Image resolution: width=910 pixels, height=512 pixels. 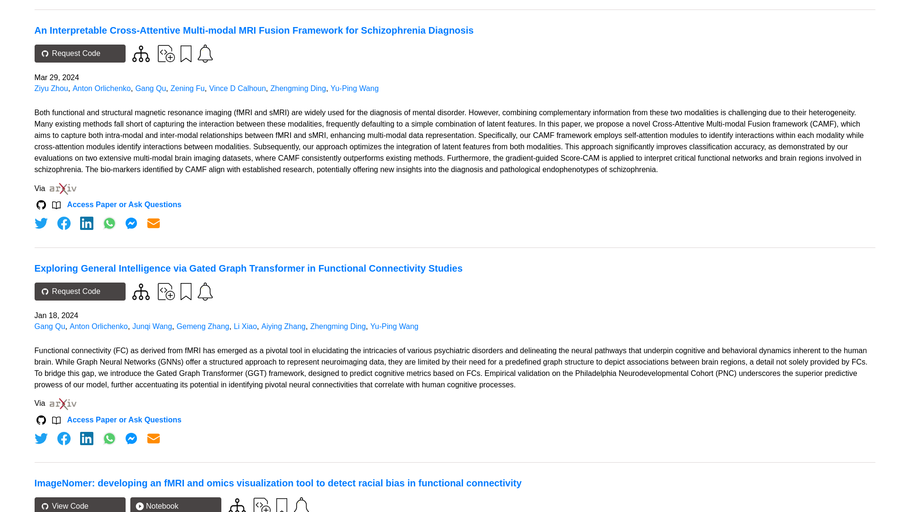 I want to click on Share via Email, so click(x=154, y=223).